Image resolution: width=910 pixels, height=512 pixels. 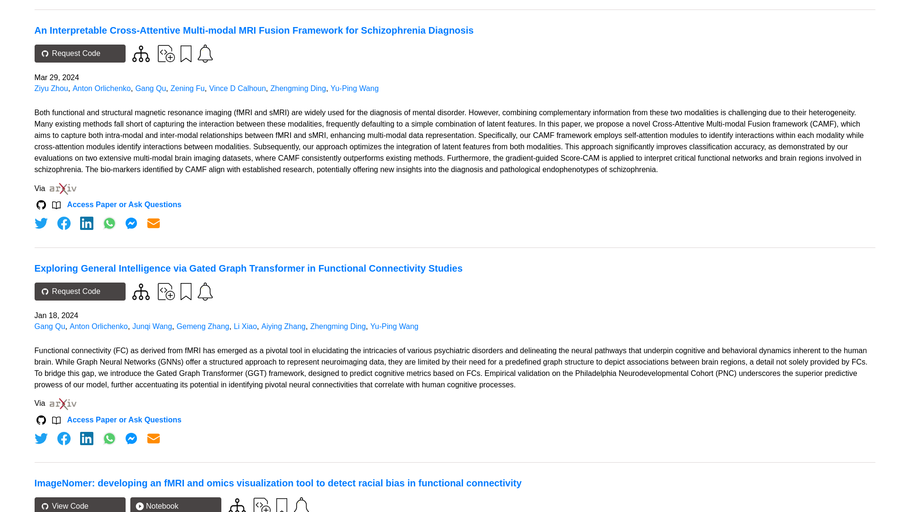 I want to click on Share via Email, so click(x=154, y=223).